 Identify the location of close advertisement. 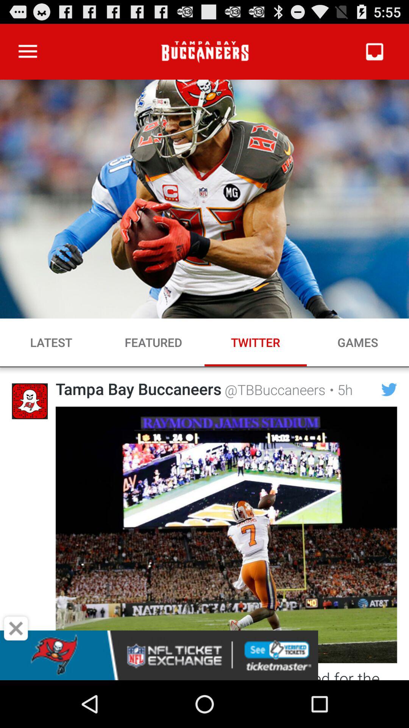
(16, 628).